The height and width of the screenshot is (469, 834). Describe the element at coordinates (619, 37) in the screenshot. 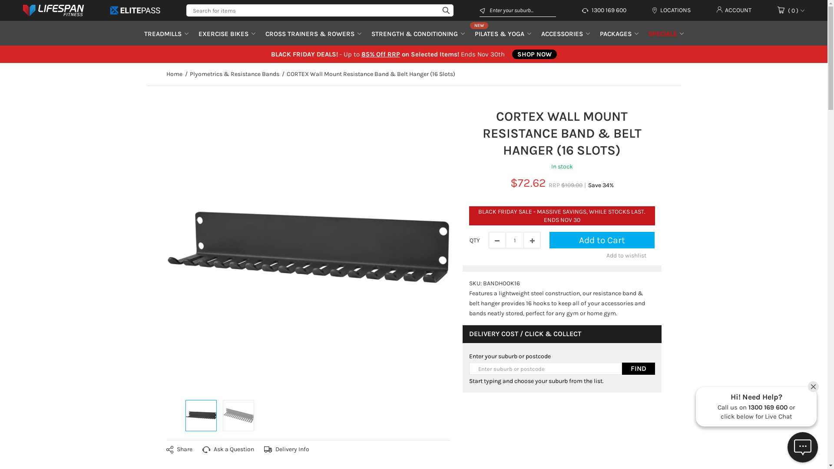

I see `PACKAGES` at that location.